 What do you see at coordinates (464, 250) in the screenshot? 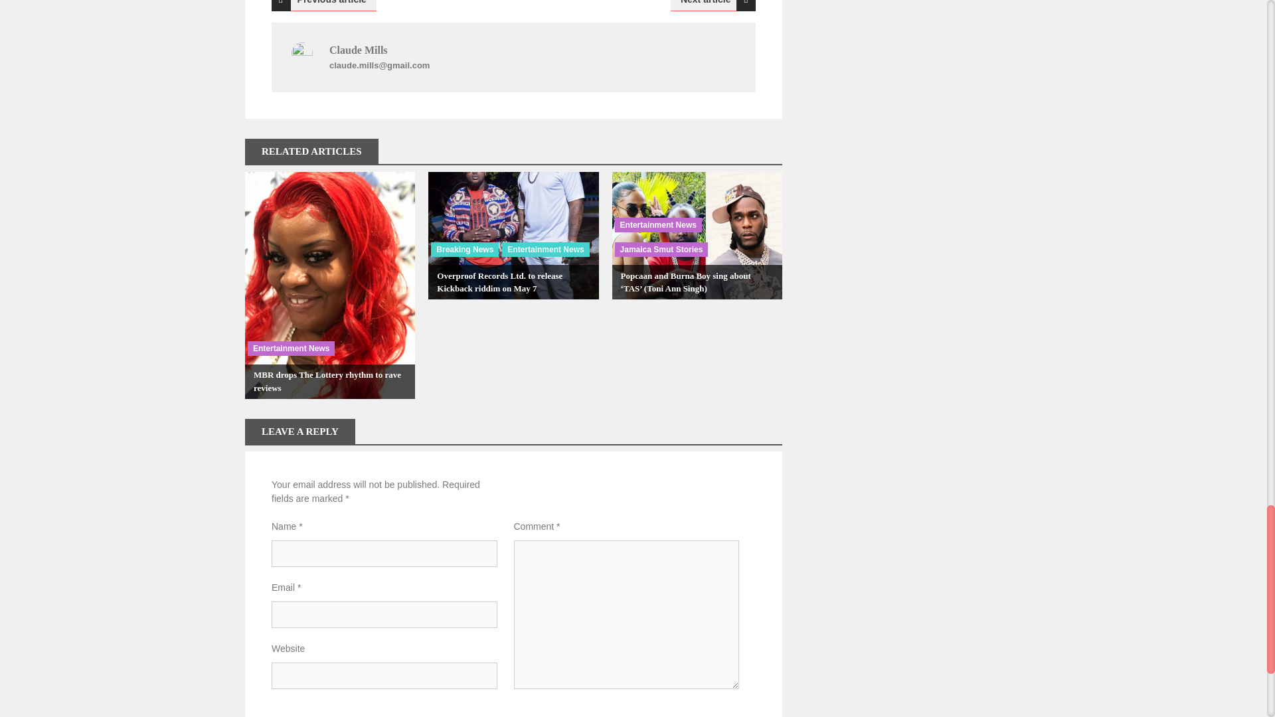
I see `Breaking News` at bounding box center [464, 250].